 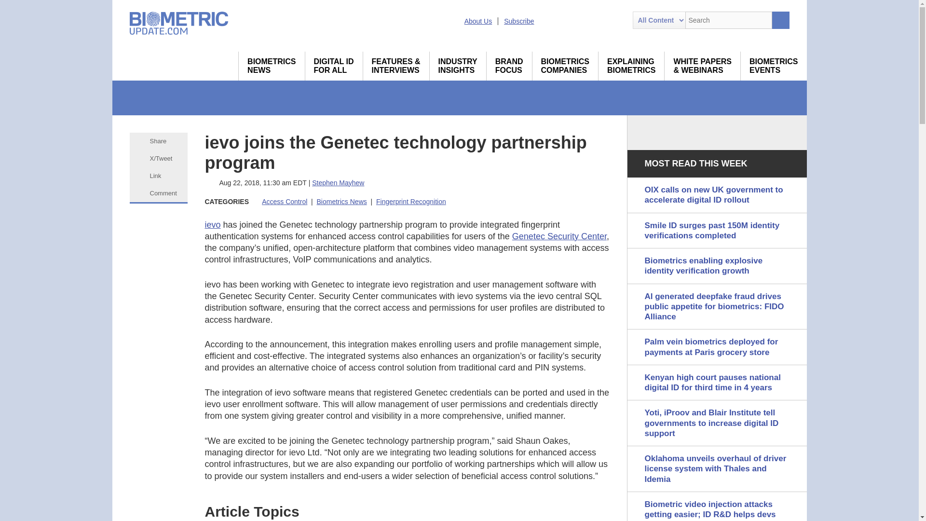 What do you see at coordinates (519, 21) in the screenshot?
I see `Subscribe` at bounding box center [519, 21].